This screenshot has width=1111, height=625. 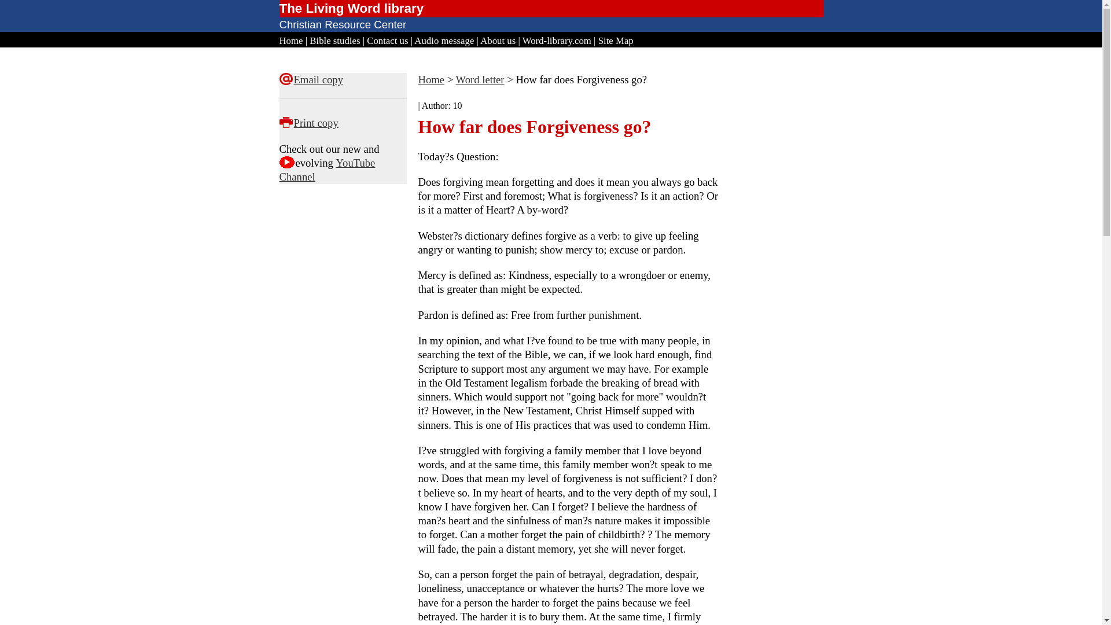 I want to click on Word-library.com, so click(x=557, y=41).